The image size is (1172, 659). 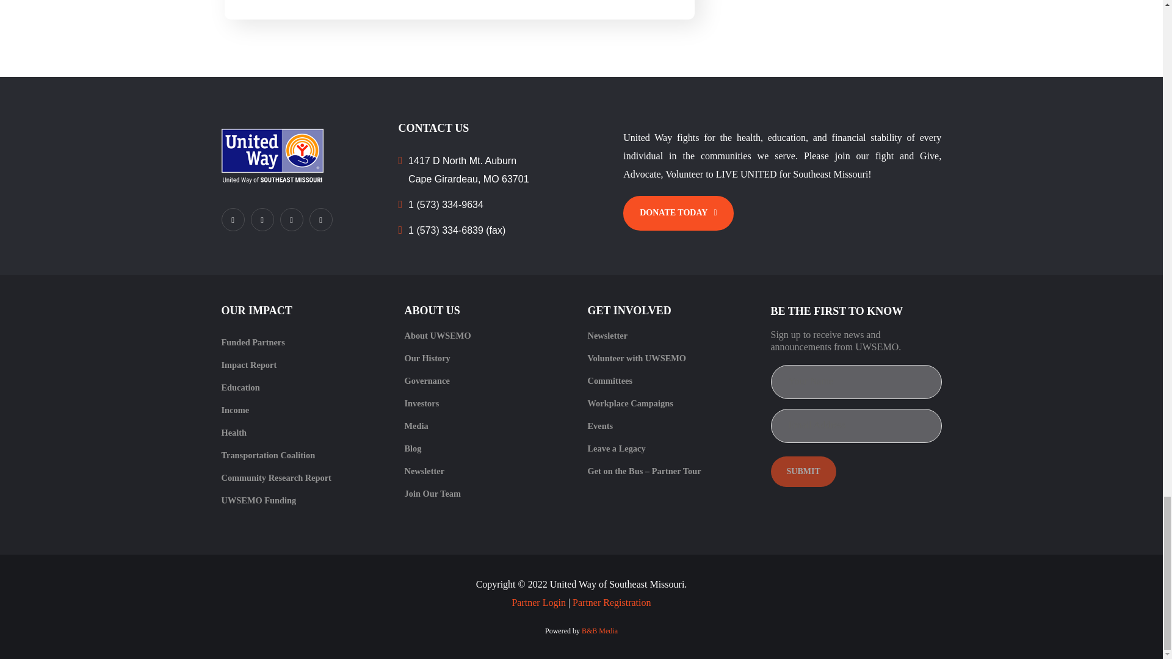 What do you see at coordinates (232, 220) in the screenshot?
I see `Facebook` at bounding box center [232, 220].